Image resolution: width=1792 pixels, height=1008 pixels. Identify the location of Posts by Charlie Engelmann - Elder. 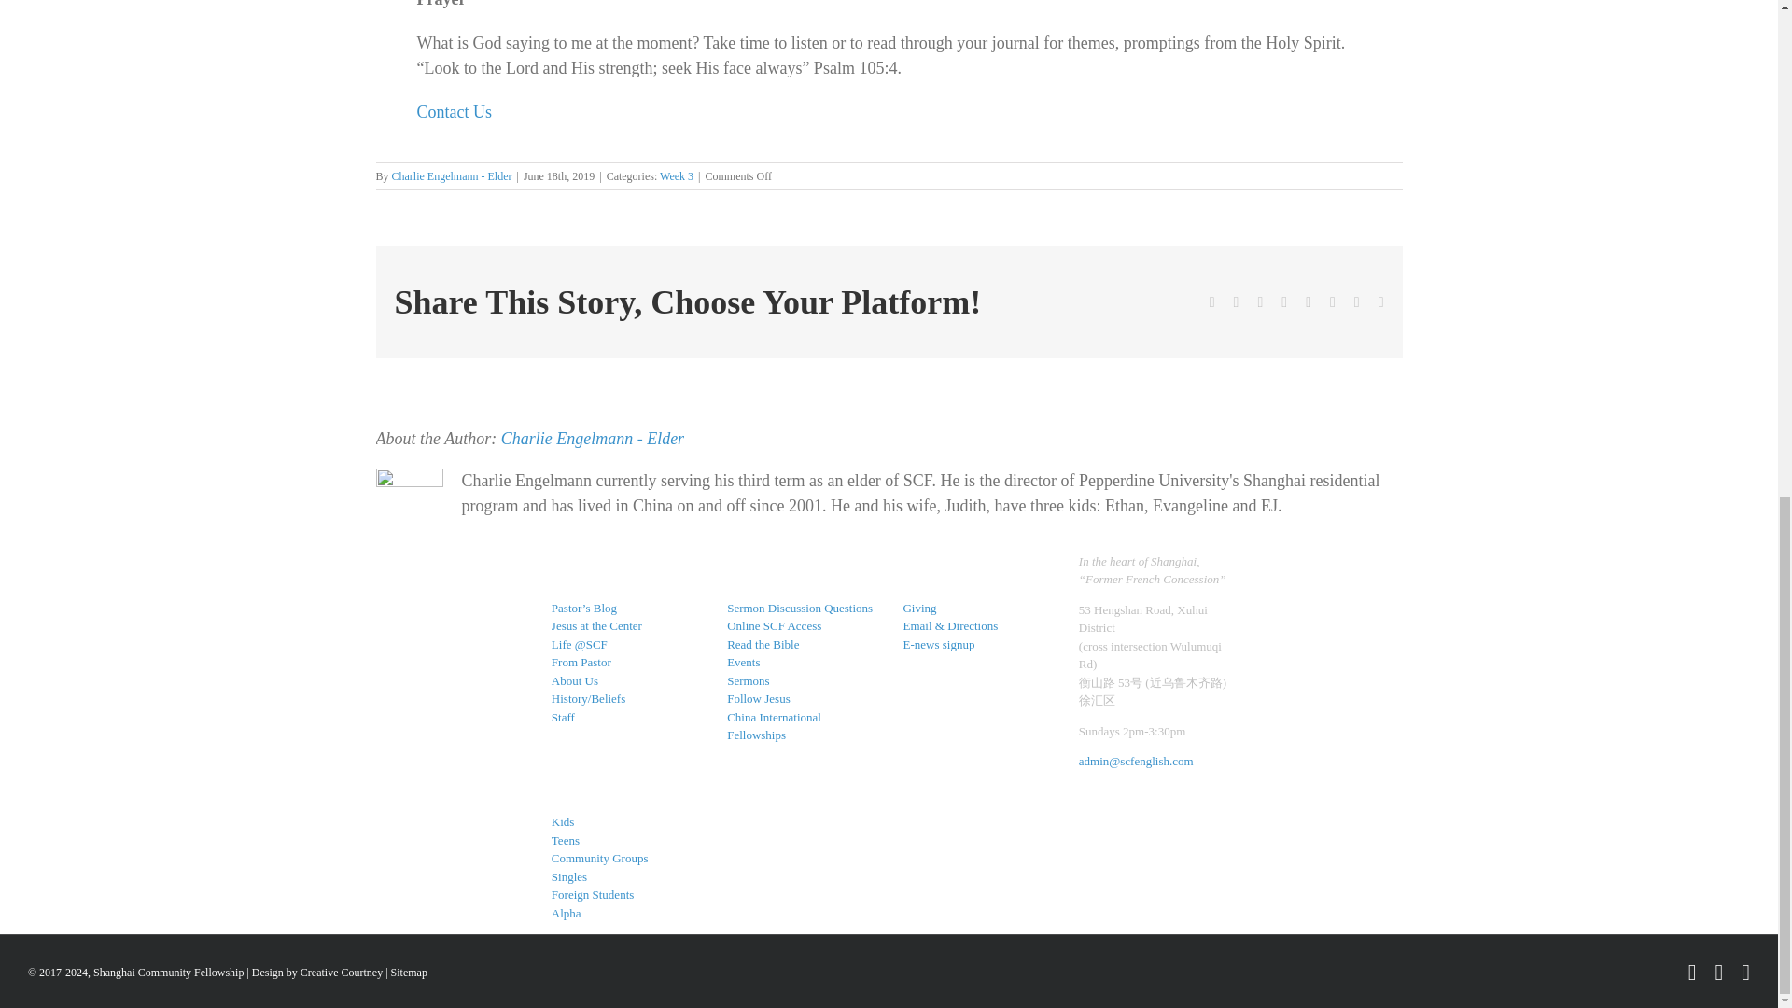
(452, 175).